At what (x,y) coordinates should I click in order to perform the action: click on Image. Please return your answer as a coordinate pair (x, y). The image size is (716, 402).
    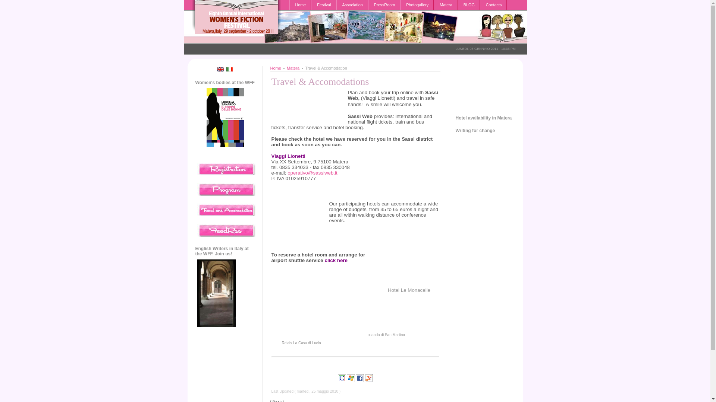
    Looking at the image, I should click on (301, 316).